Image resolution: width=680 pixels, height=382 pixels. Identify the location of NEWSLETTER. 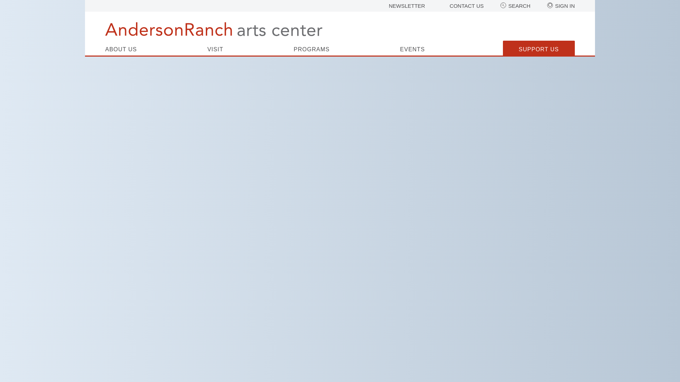
(407, 6).